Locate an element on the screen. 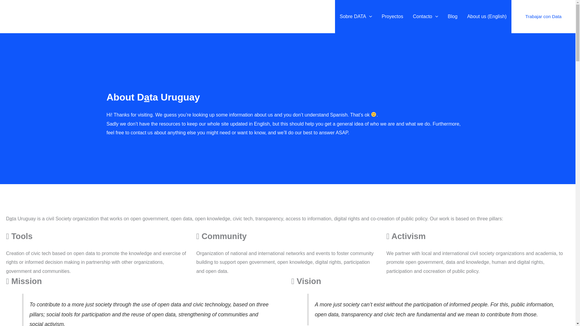 Image resolution: width=580 pixels, height=326 pixels. Proyectos is located at coordinates (393, 17).